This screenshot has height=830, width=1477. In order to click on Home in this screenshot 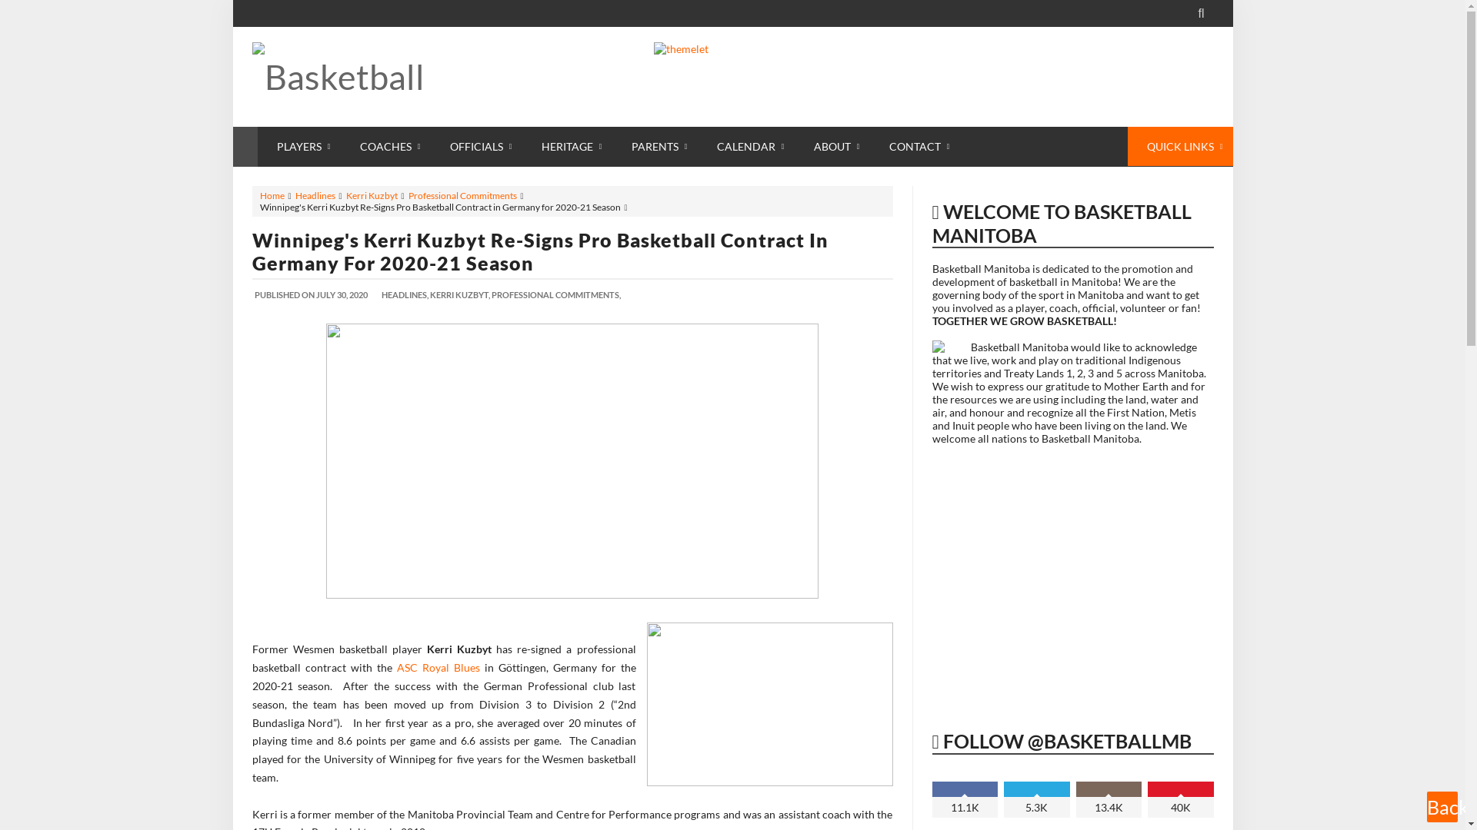, I will do `click(272, 195)`.